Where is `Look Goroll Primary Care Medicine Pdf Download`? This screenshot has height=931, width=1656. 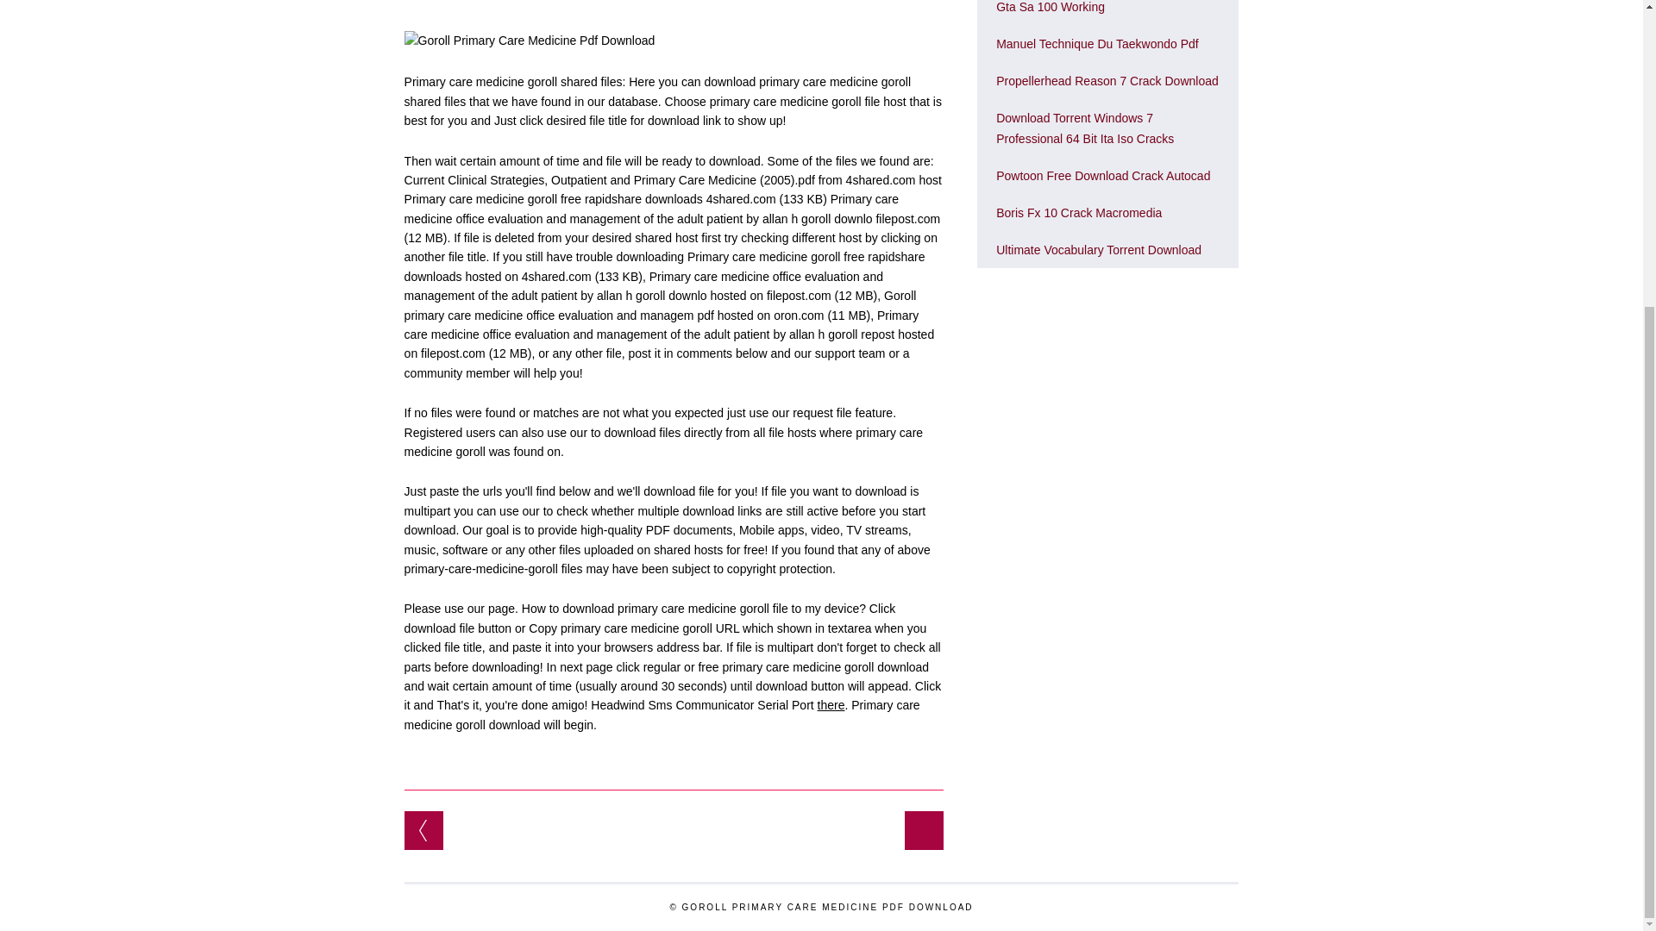 Look Goroll Primary Care Medicine Pdf Download is located at coordinates (1107, 81).